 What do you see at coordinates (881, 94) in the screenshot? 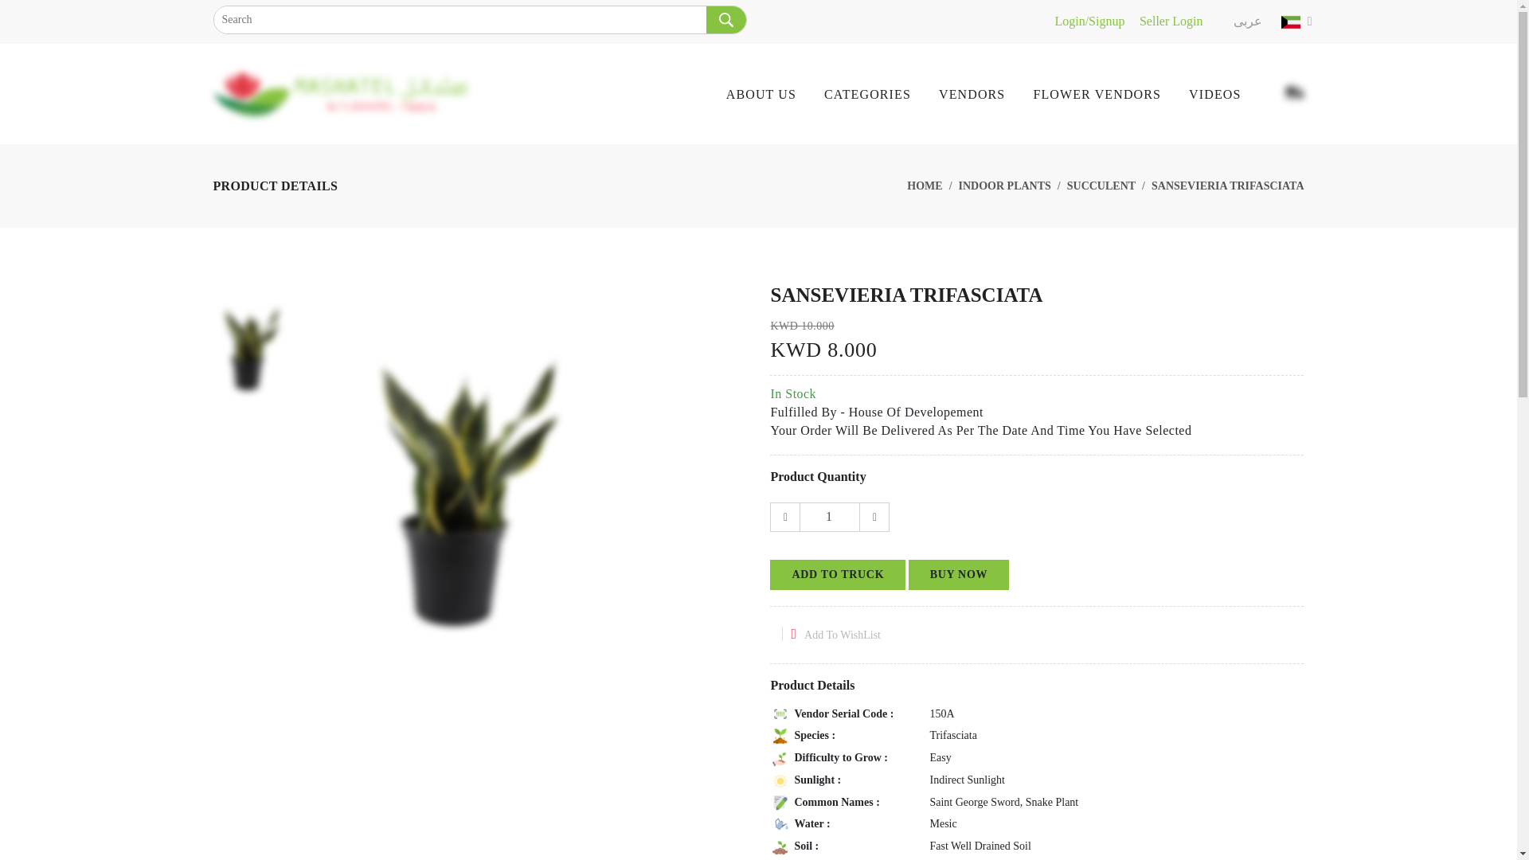
I see `CATEGORIES` at bounding box center [881, 94].